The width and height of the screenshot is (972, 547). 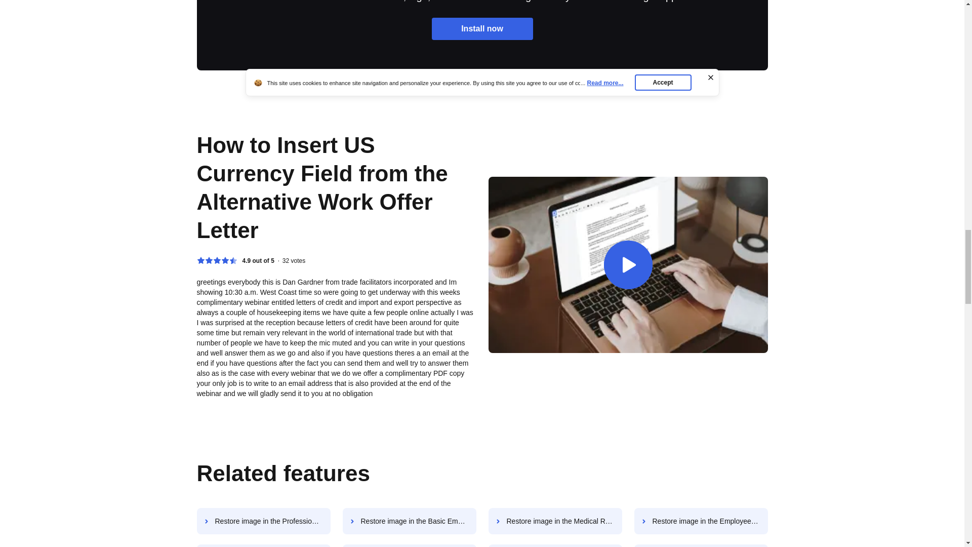 I want to click on Restore image in the Medical Return to Work Form, so click(x=555, y=521).